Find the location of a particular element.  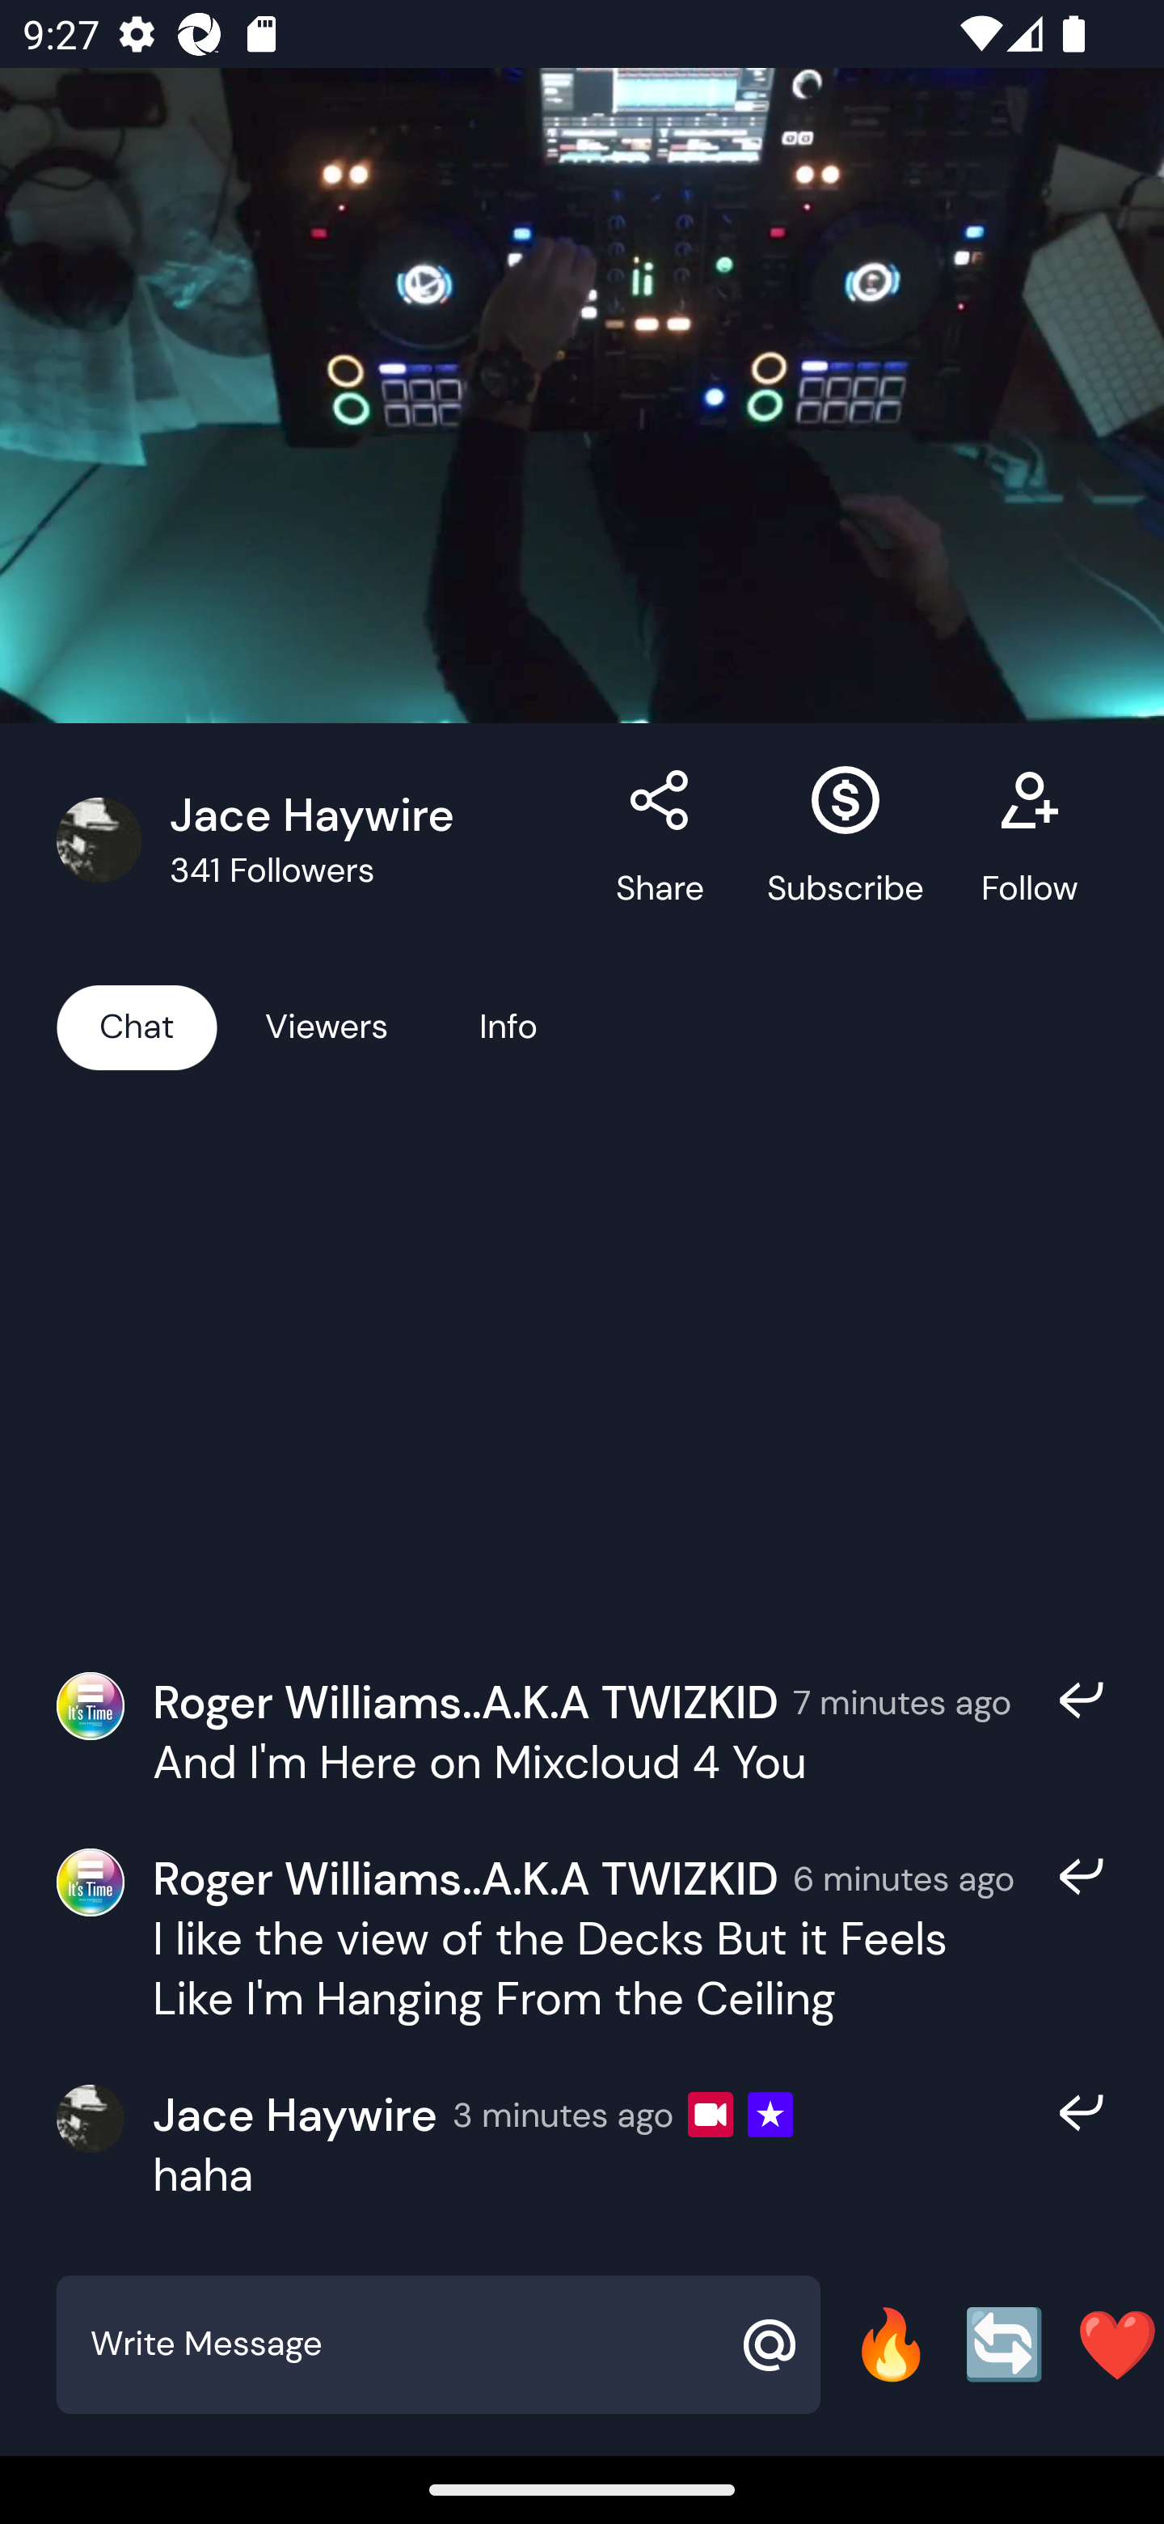

Subscribe is located at coordinates (846, 840).